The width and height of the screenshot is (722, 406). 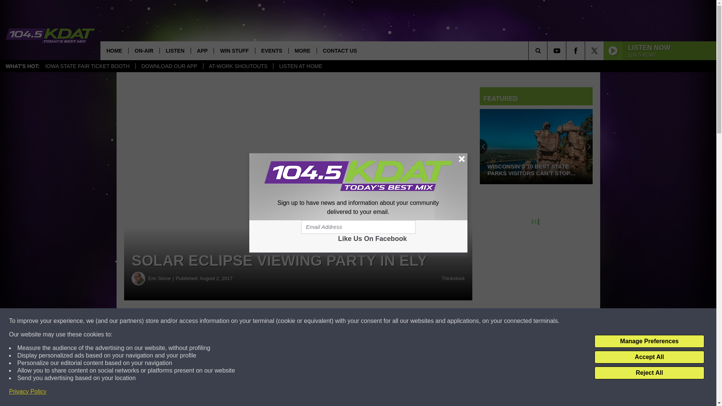 I want to click on SEARCH, so click(x=548, y=50).